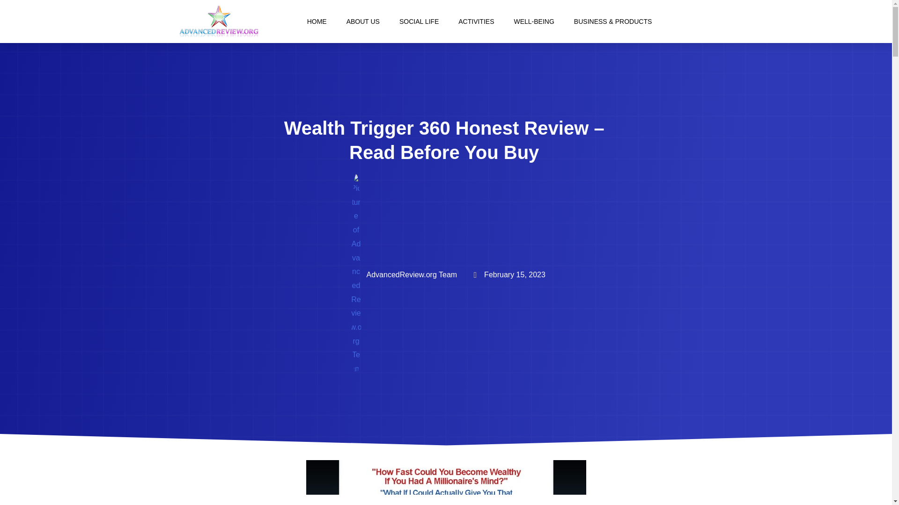 Image resolution: width=899 pixels, height=505 pixels. Describe the element at coordinates (476, 22) in the screenshot. I see `ACTIVITIES` at that location.